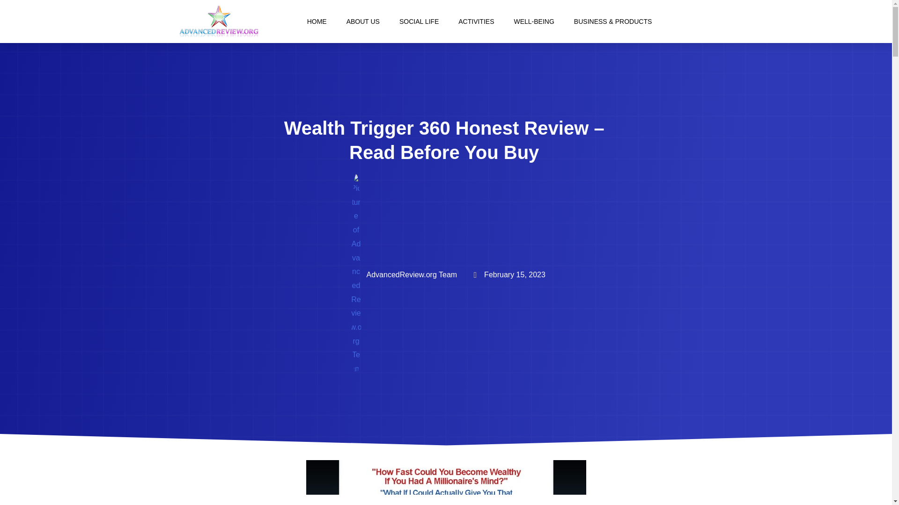 Image resolution: width=899 pixels, height=505 pixels. Describe the element at coordinates (476, 22) in the screenshot. I see `ACTIVITIES` at that location.